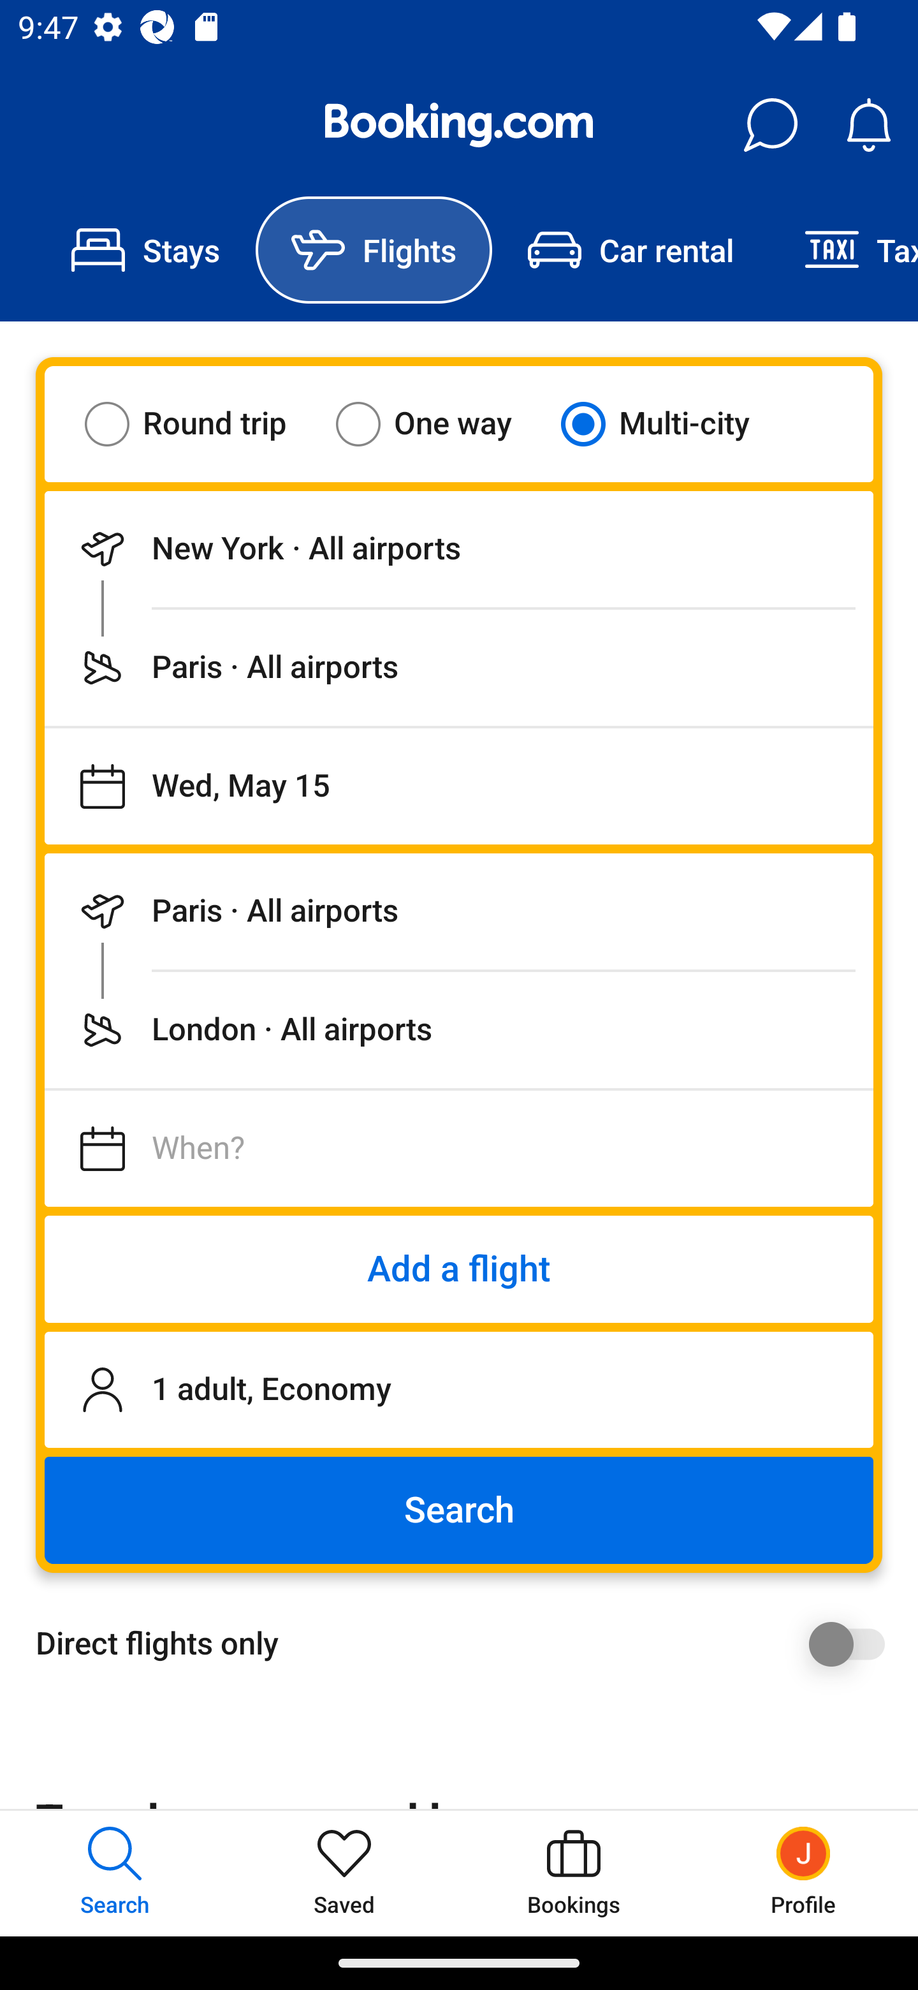 Image resolution: width=918 pixels, height=1990 pixels. What do you see at coordinates (843, 250) in the screenshot?
I see `Taxi` at bounding box center [843, 250].